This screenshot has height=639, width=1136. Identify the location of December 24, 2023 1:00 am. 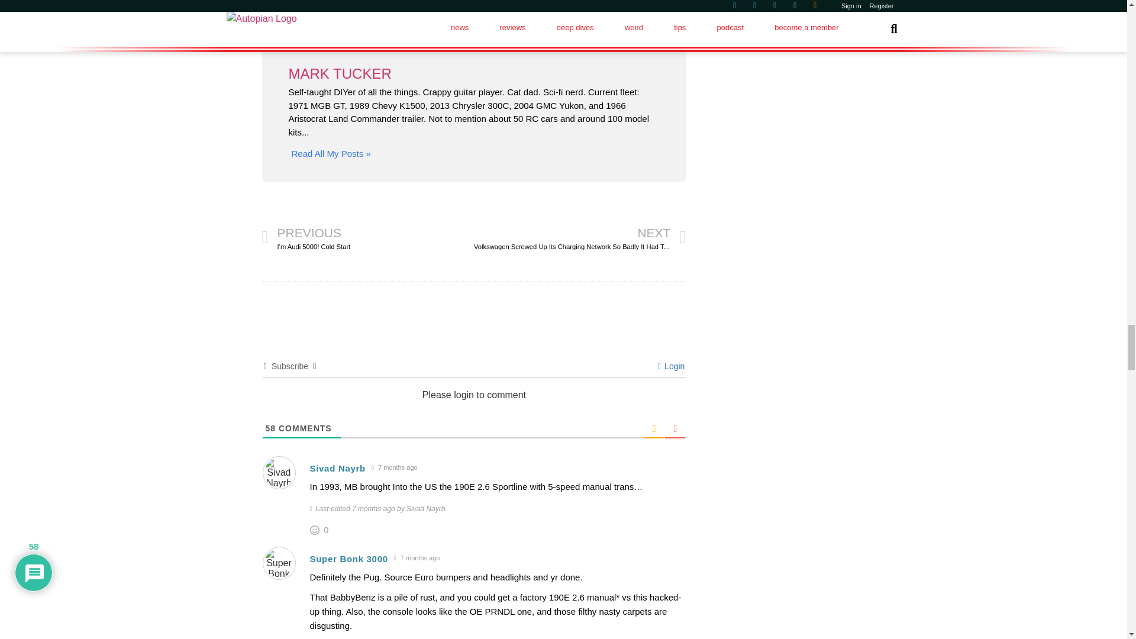
(394, 467).